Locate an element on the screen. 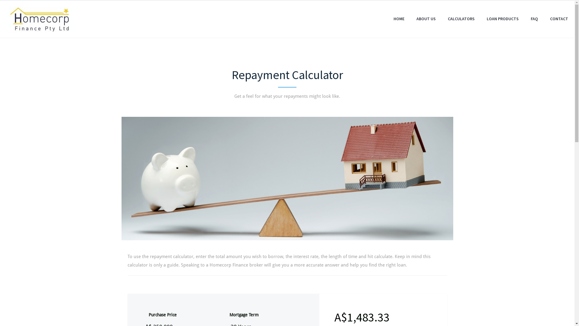 This screenshot has height=326, width=579. LOAN PRODUCTS is located at coordinates (503, 19).